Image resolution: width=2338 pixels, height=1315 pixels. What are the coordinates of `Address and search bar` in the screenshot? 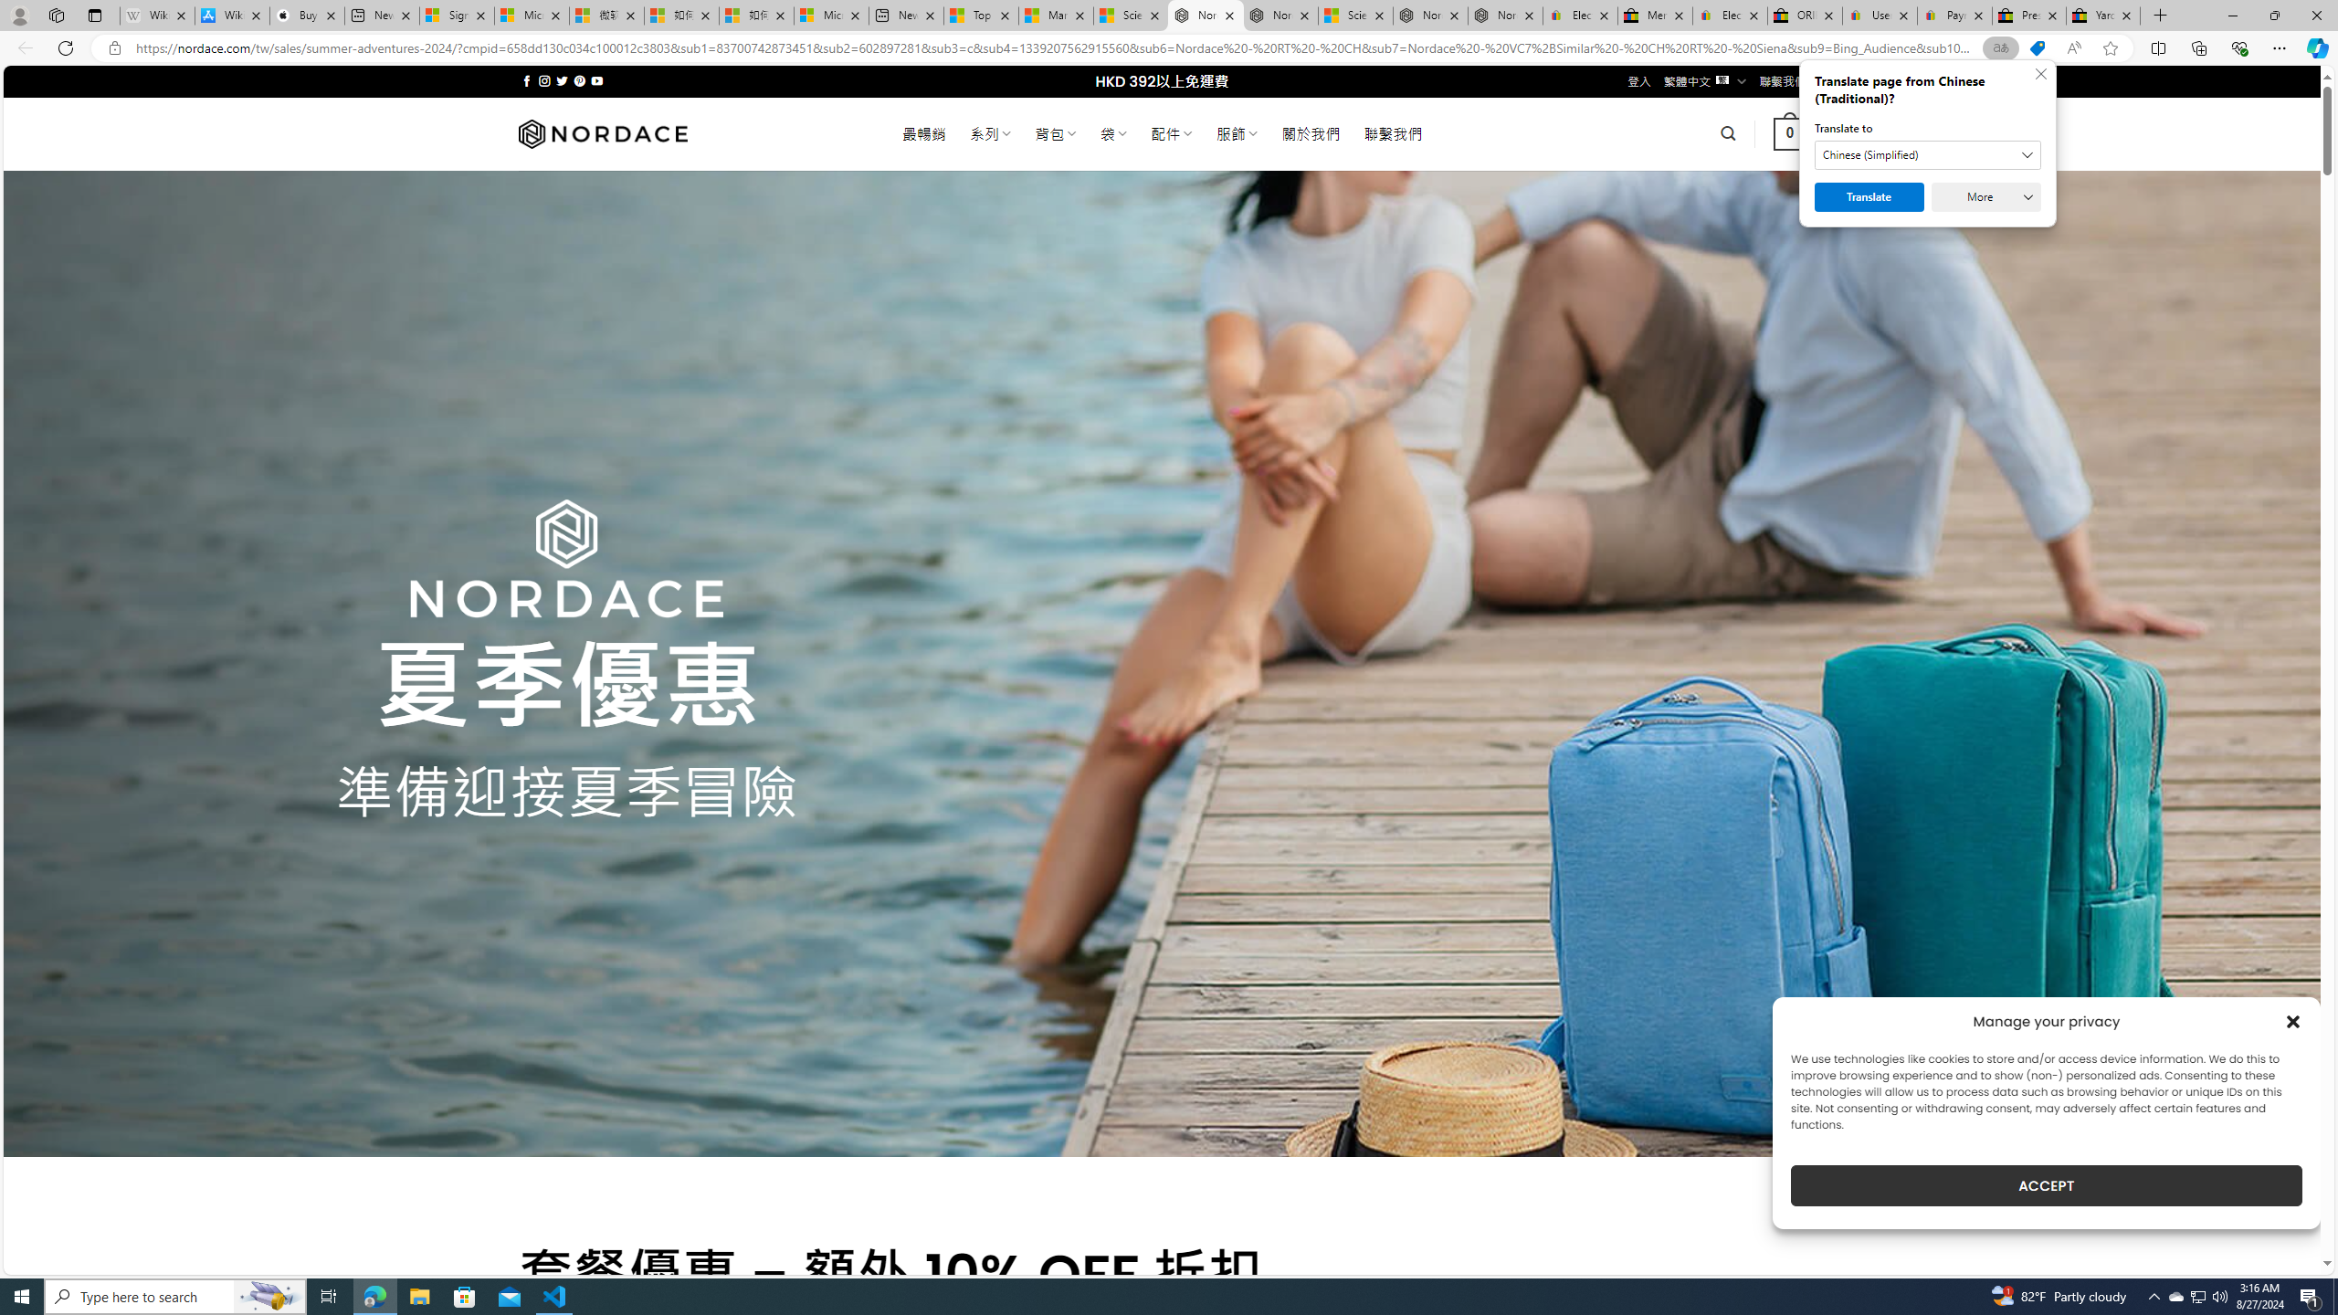 It's located at (1058, 48).